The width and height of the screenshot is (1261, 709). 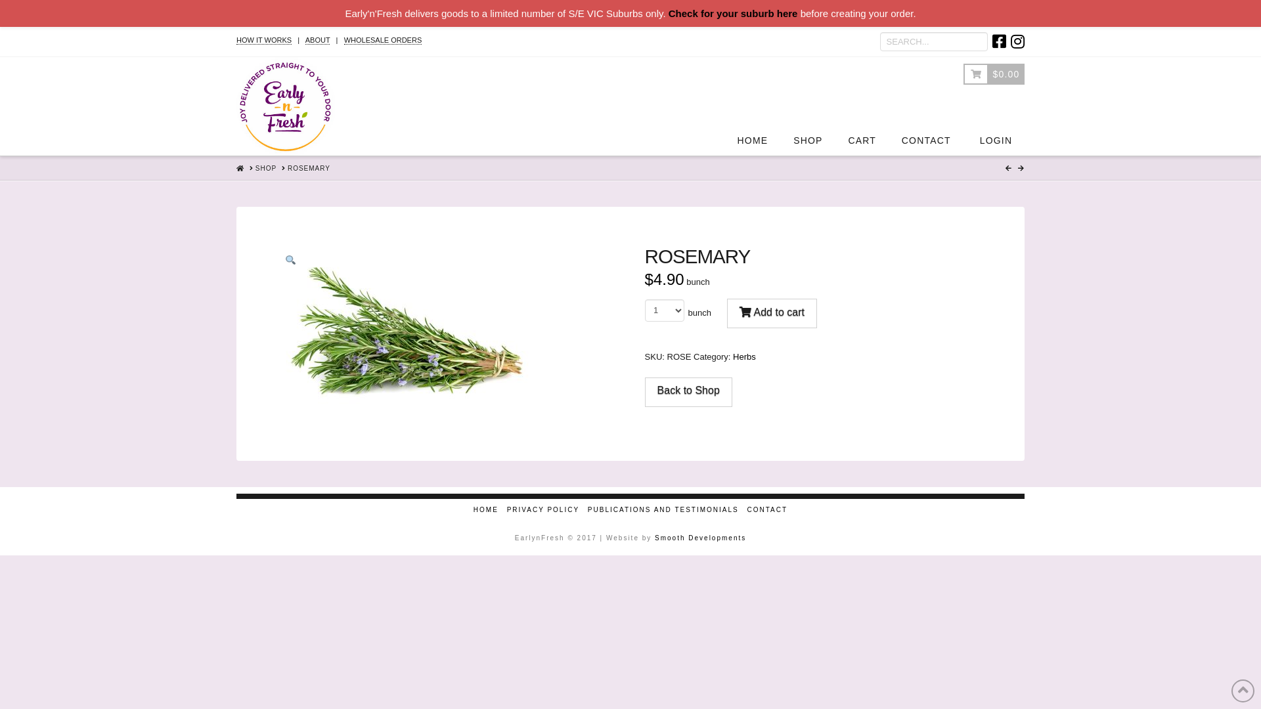 What do you see at coordinates (309, 169) in the screenshot?
I see `ROSEMARY` at bounding box center [309, 169].